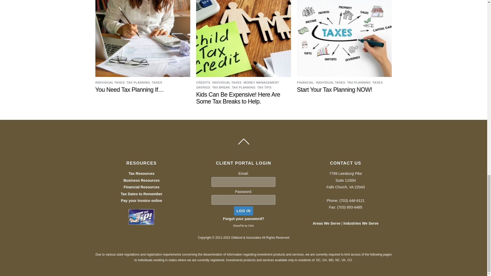  What do you see at coordinates (243, 211) in the screenshot?
I see `Log In` at bounding box center [243, 211].